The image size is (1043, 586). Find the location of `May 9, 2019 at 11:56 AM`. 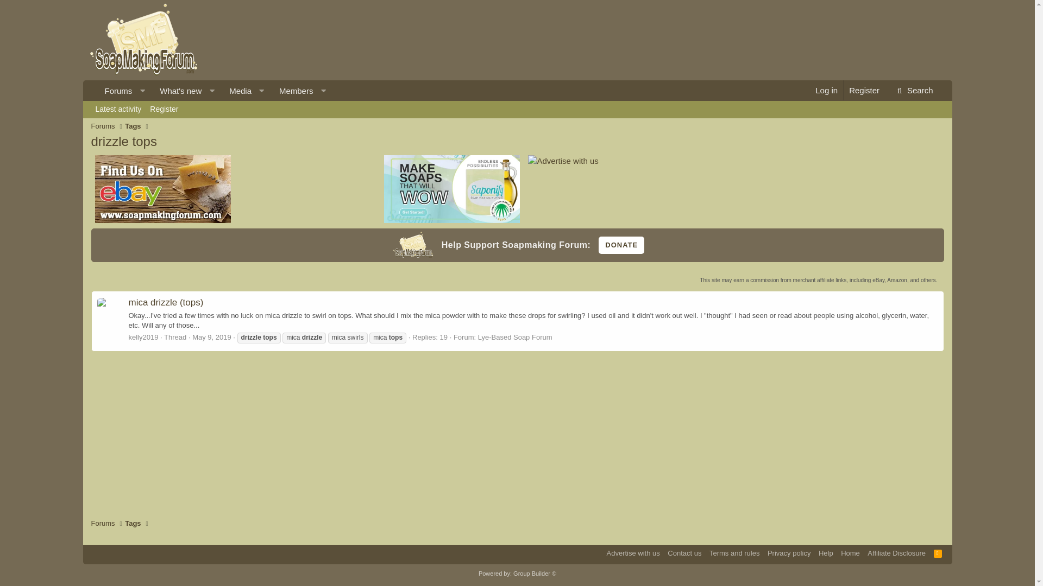

May 9, 2019 at 11:56 AM is located at coordinates (212, 337).